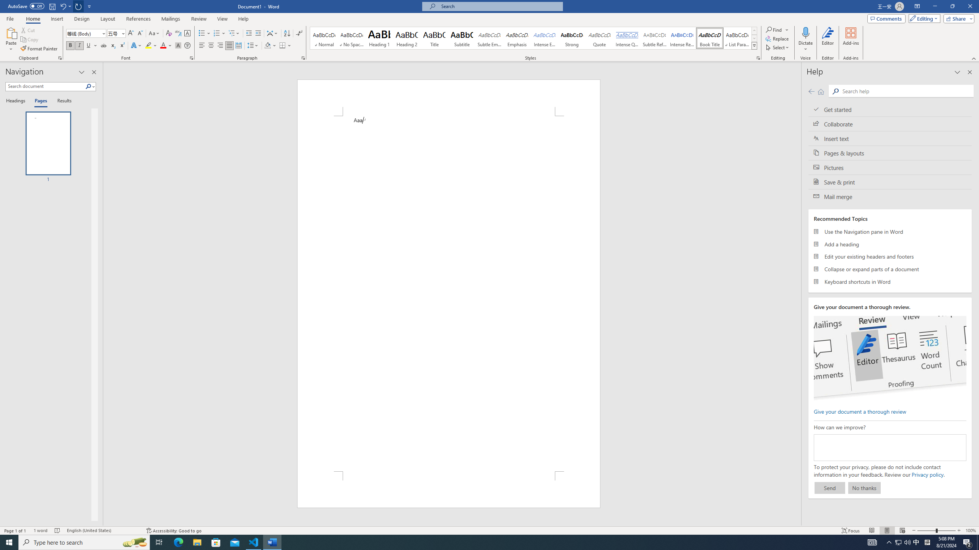 This screenshot has height=550, width=979. I want to click on Styles, so click(754, 45).